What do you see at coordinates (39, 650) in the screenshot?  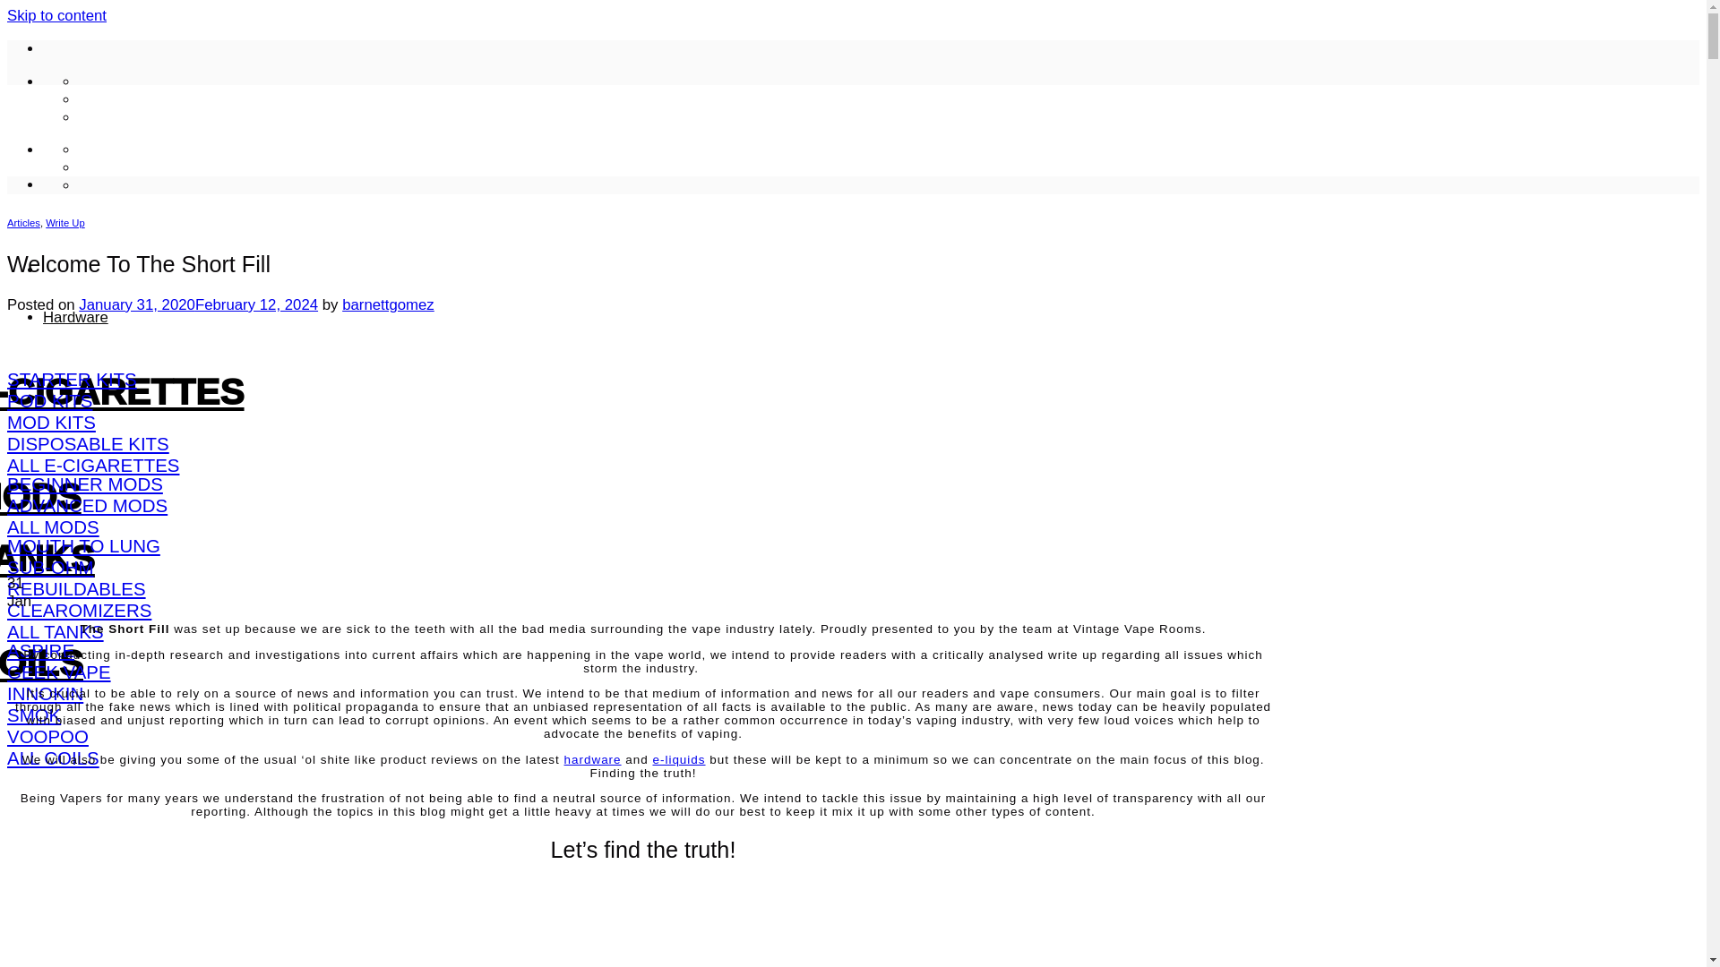 I see `ASPIRE` at bounding box center [39, 650].